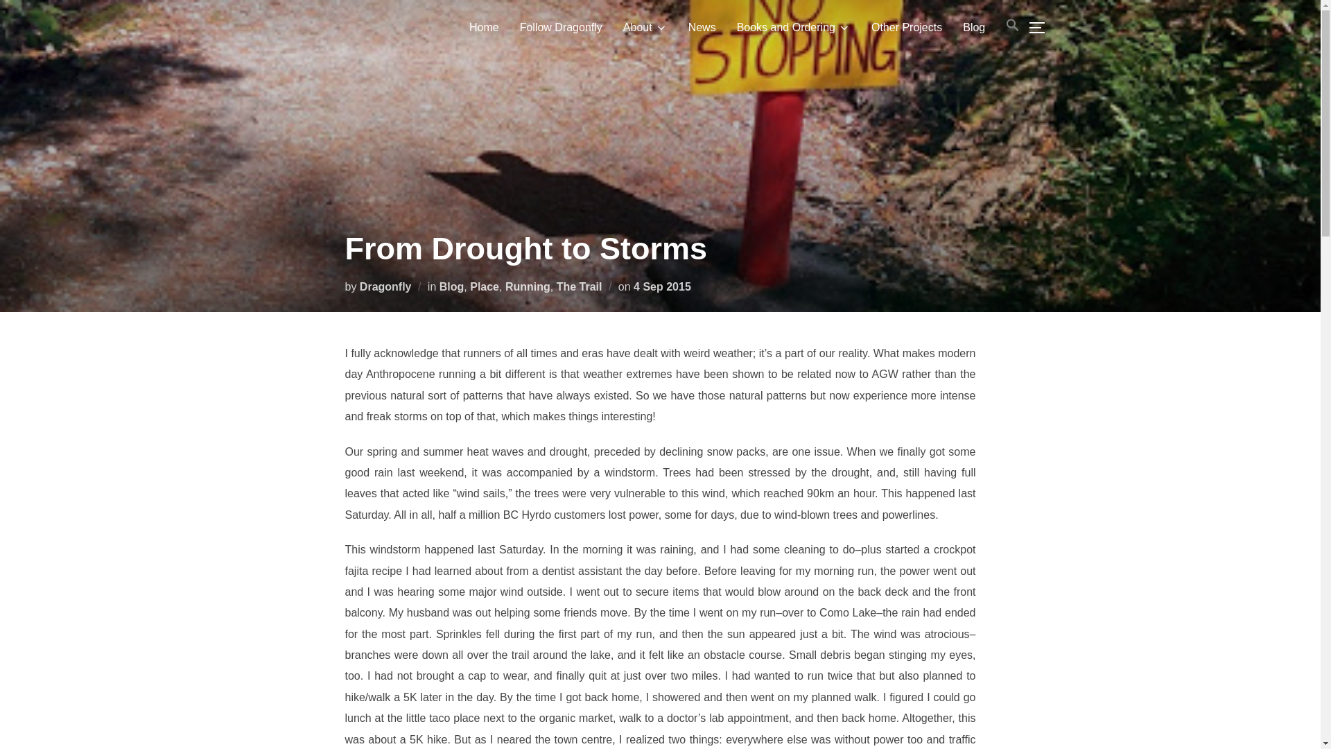 The image size is (1331, 749). Describe the element at coordinates (702, 28) in the screenshot. I see `News` at that location.